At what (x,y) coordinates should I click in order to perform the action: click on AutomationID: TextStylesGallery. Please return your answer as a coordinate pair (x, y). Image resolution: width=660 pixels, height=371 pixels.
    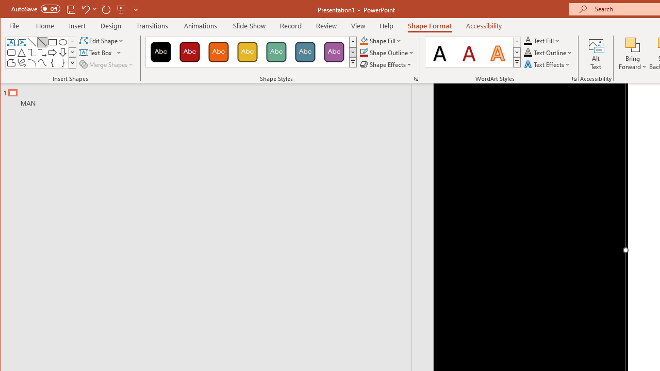
    Looking at the image, I should click on (473, 52).